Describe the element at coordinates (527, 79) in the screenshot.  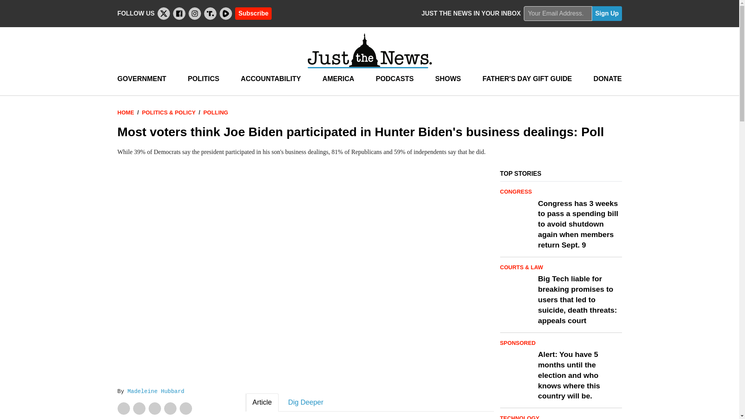
I see `FATHER'S DAY GIFT GUIDE` at that location.